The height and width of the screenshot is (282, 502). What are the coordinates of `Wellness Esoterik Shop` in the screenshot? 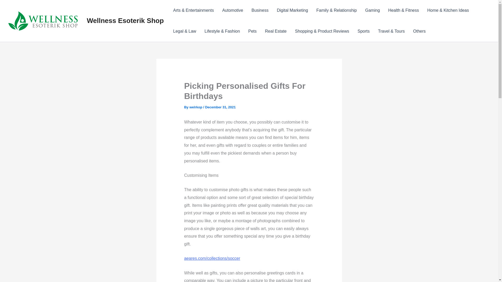 It's located at (125, 20).